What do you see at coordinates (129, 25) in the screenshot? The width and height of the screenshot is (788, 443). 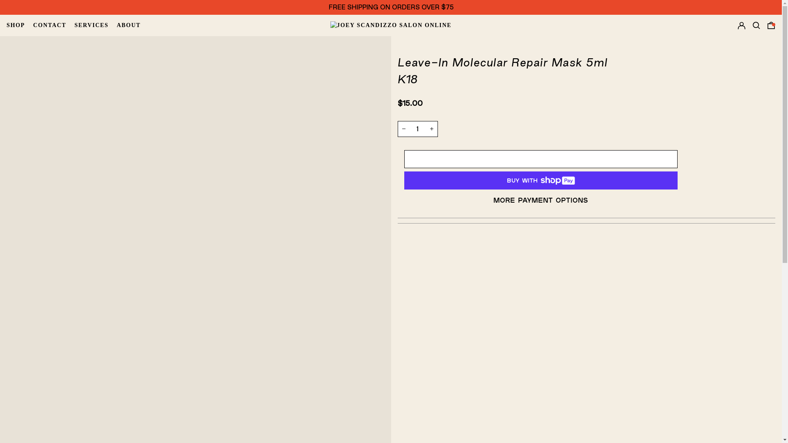 I see `ABOUT` at bounding box center [129, 25].